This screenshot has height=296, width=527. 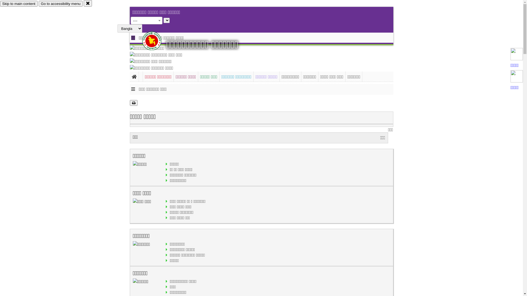 What do you see at coordinates (61, 4) in the screenshot?
I see `Go to accessibility menu` at bounding box center [61, 4].